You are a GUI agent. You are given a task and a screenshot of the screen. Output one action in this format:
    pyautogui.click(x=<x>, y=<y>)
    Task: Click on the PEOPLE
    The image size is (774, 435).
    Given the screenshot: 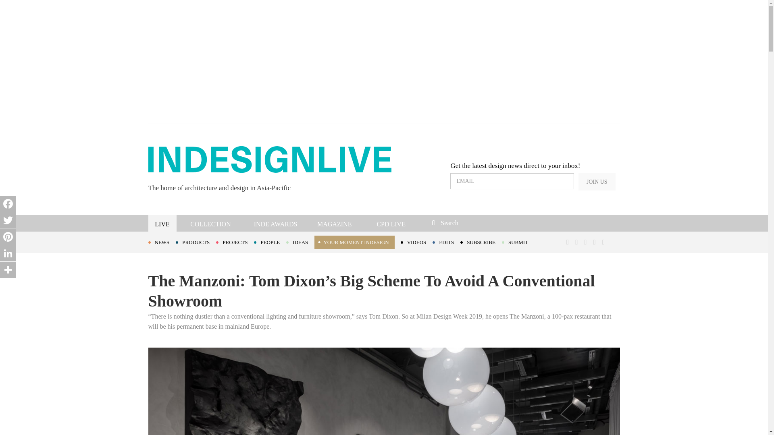 What is the action you would take?
    pyautogui.click(x=270, y=242)
    